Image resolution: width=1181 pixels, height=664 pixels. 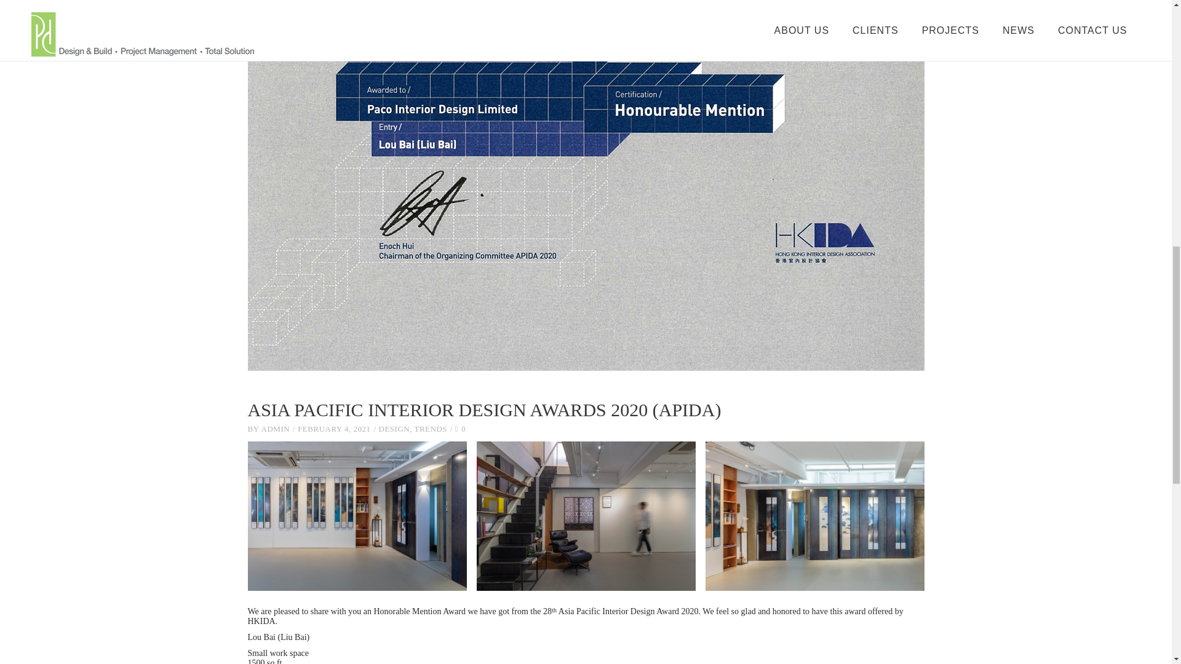 I want to click on Like this, so click(x=460, y=429).